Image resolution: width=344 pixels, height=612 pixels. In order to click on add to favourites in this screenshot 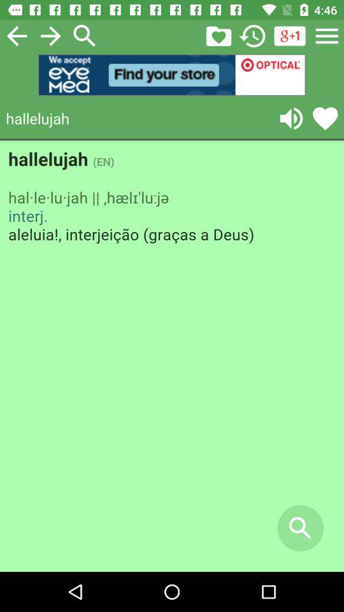, I will do `click(219, 36)`.